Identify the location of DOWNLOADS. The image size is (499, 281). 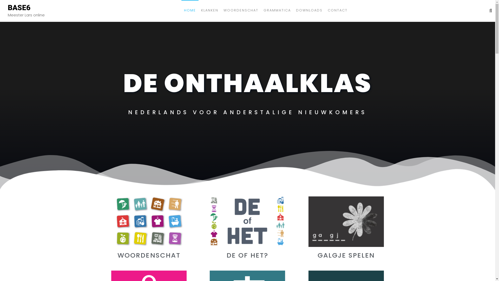
(309, 10).